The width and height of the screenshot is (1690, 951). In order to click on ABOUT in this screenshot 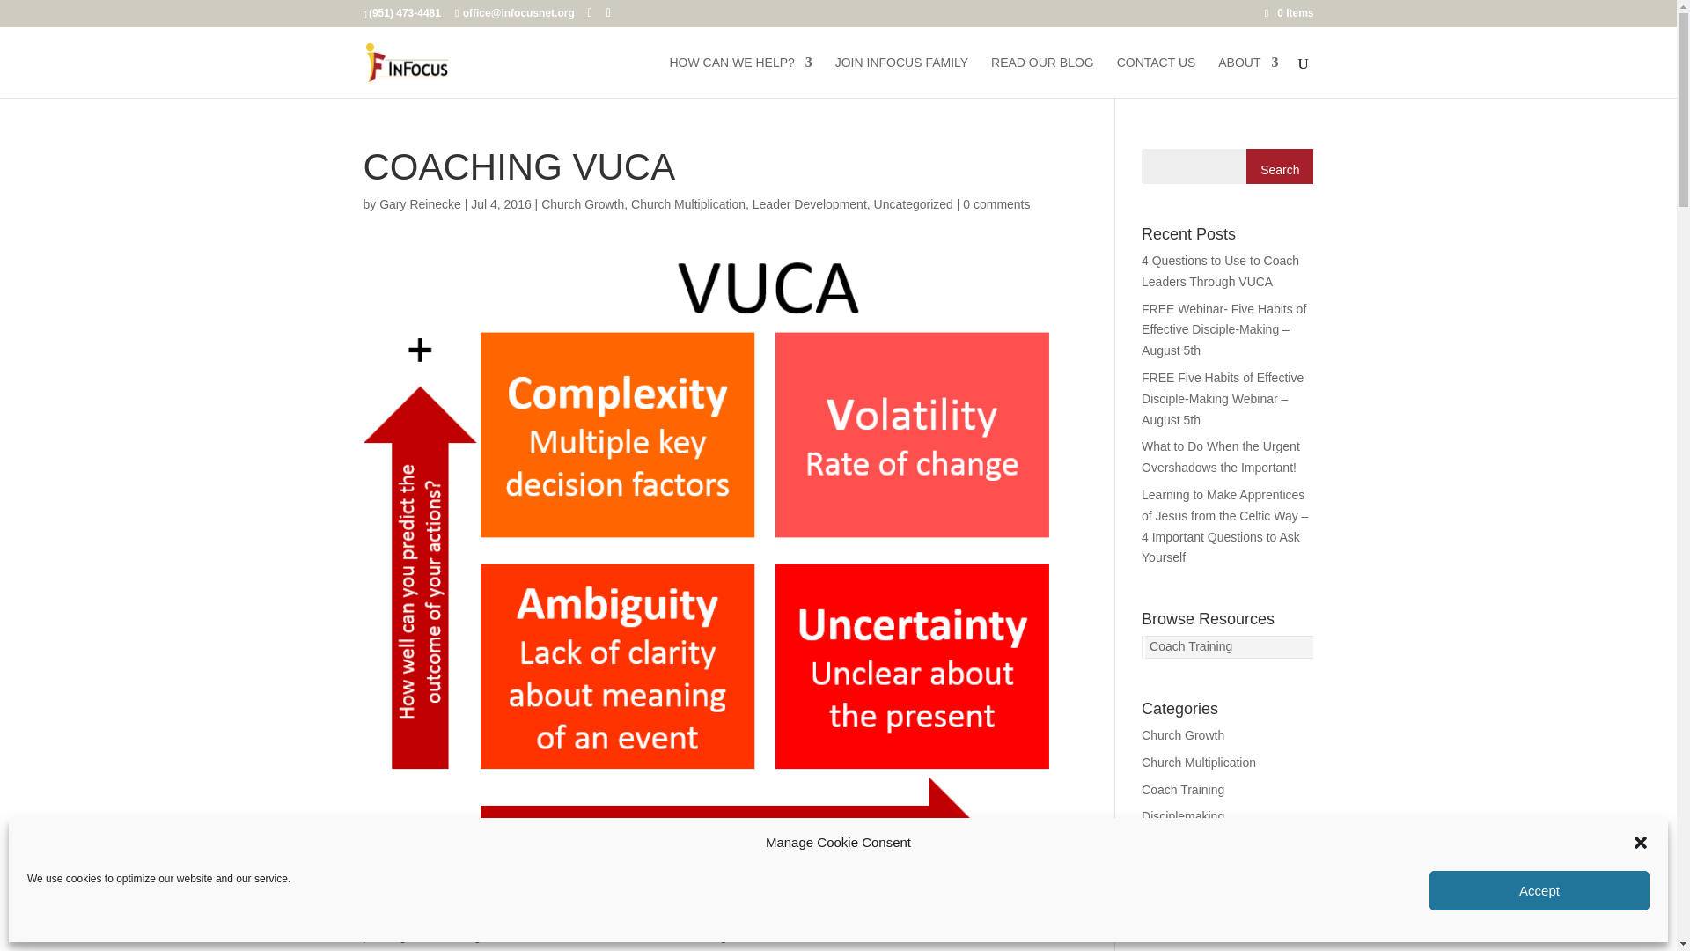, I will do `click(1248, 77)`.